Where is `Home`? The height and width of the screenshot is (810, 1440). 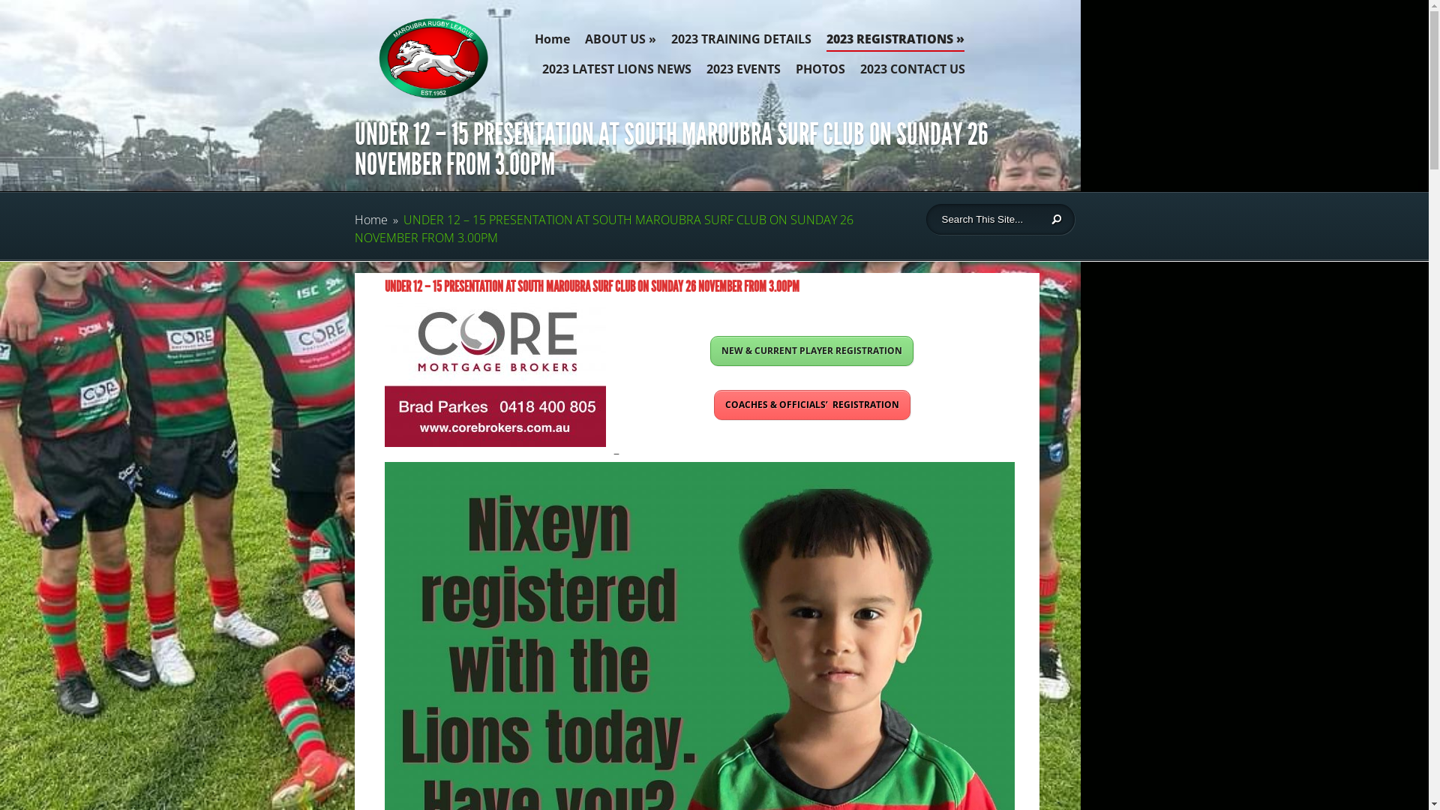 Home is located at coordinates (552, 43).